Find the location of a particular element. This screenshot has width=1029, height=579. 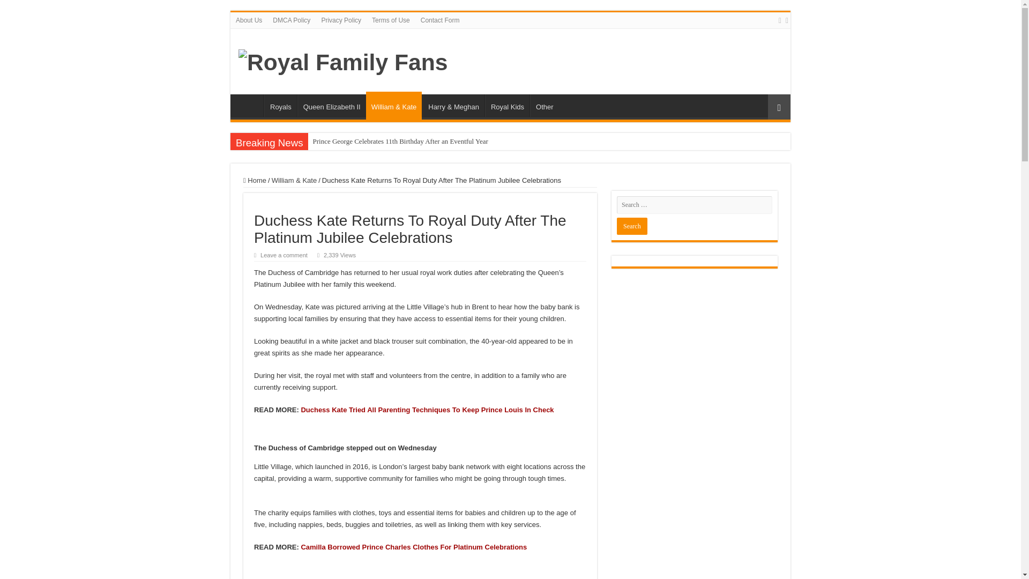

Leave a comment is located at coordinates (284, 255).